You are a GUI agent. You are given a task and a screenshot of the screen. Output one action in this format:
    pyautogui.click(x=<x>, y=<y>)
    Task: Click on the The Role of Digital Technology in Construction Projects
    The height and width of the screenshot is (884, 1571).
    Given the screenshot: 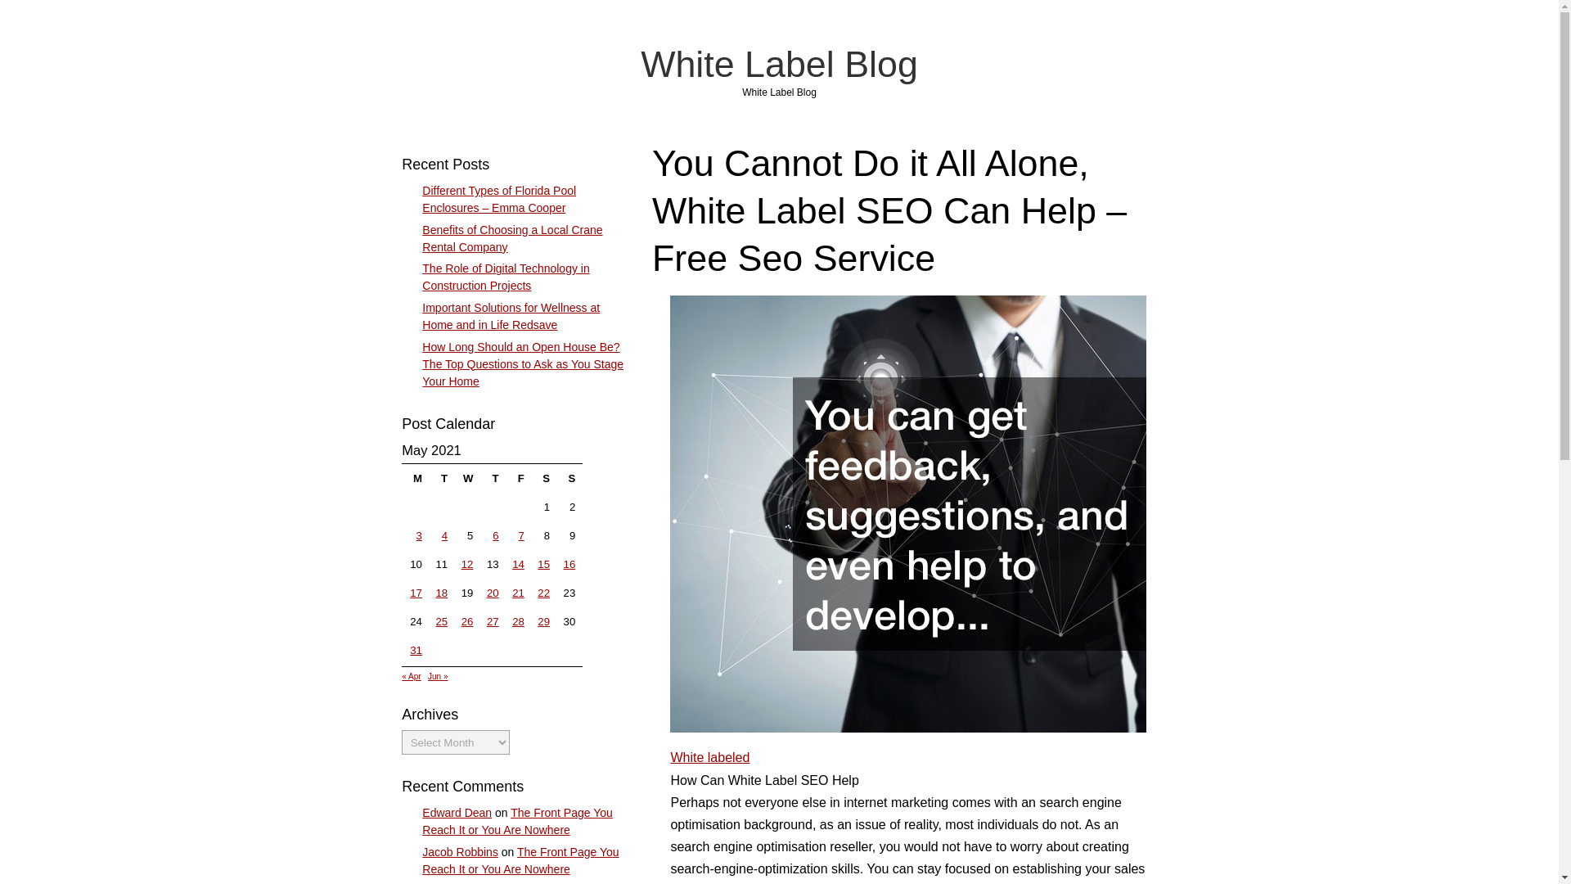 What is the action you would take?
    pyautogui.click(x=506, y=277)
    